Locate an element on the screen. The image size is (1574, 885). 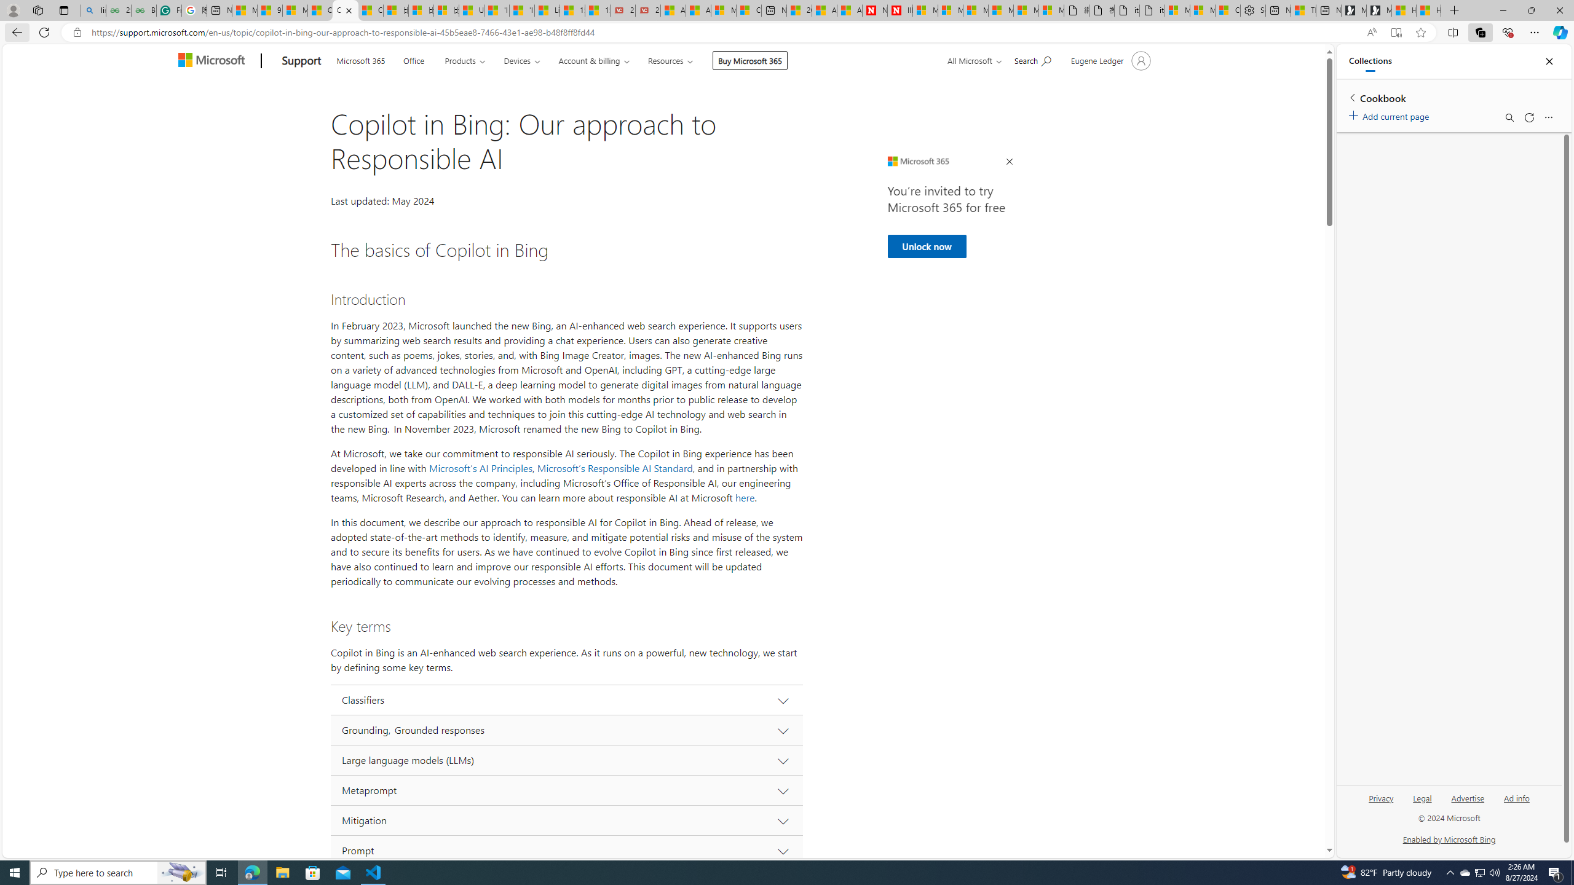
Microsoft account | Privacy is located at coordinates (1203, 10).